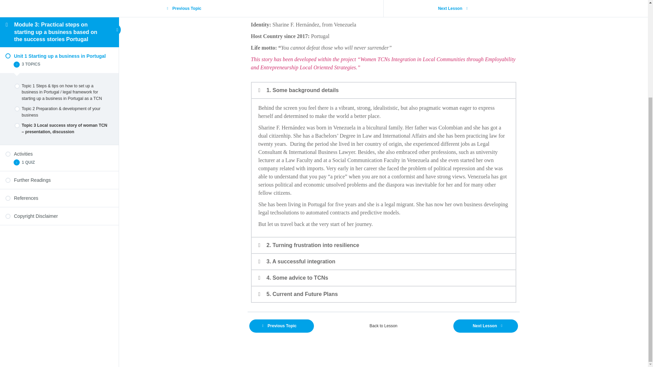  I want to click on 3. A successful integration, so click(301, 261).